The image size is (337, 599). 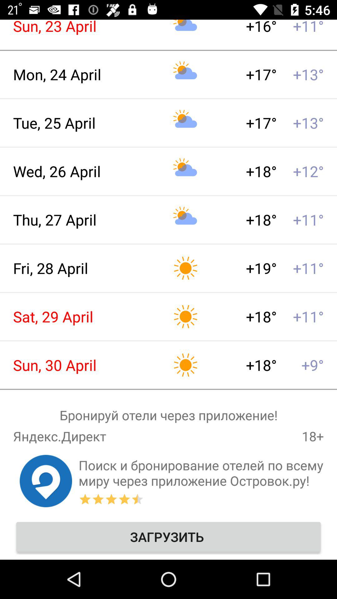 I want to click on go to right of second last row, so click(x=201, y=473).